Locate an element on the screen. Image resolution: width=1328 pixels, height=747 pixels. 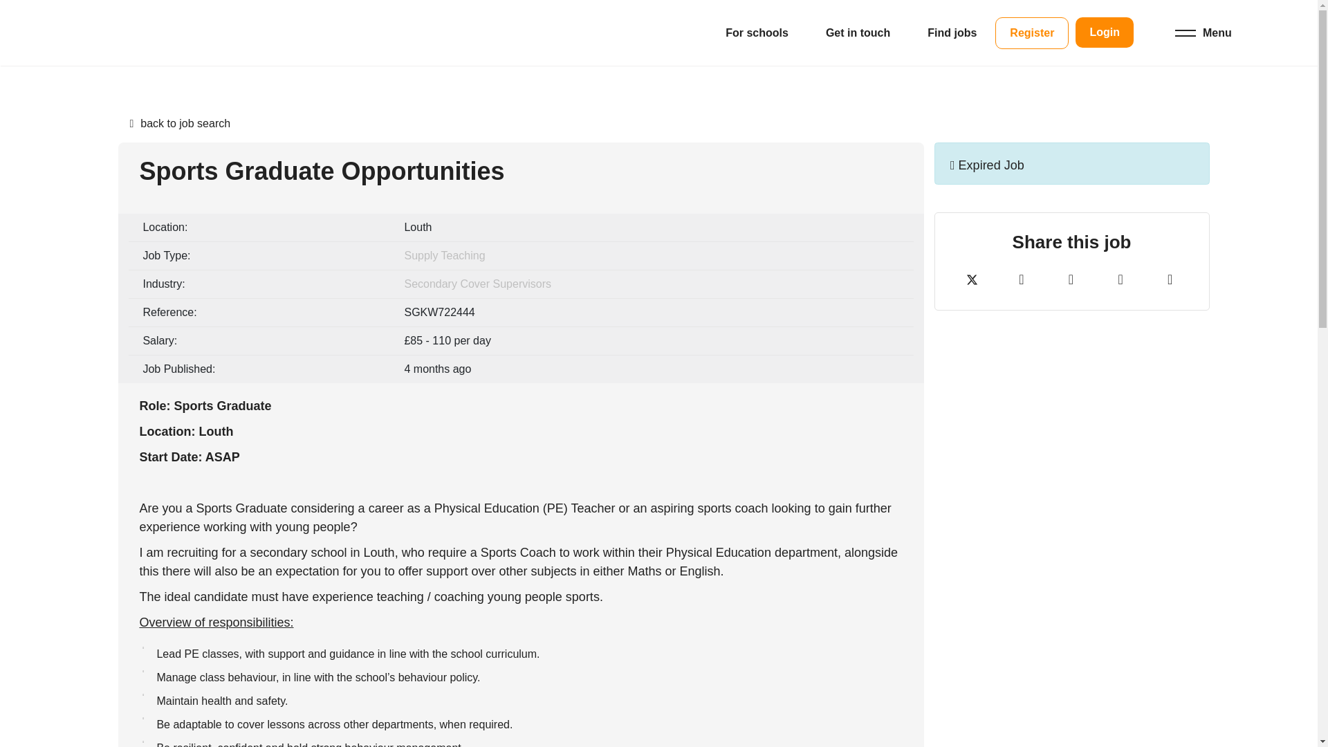
LinkedIn is located at coordinates (1071, 281).